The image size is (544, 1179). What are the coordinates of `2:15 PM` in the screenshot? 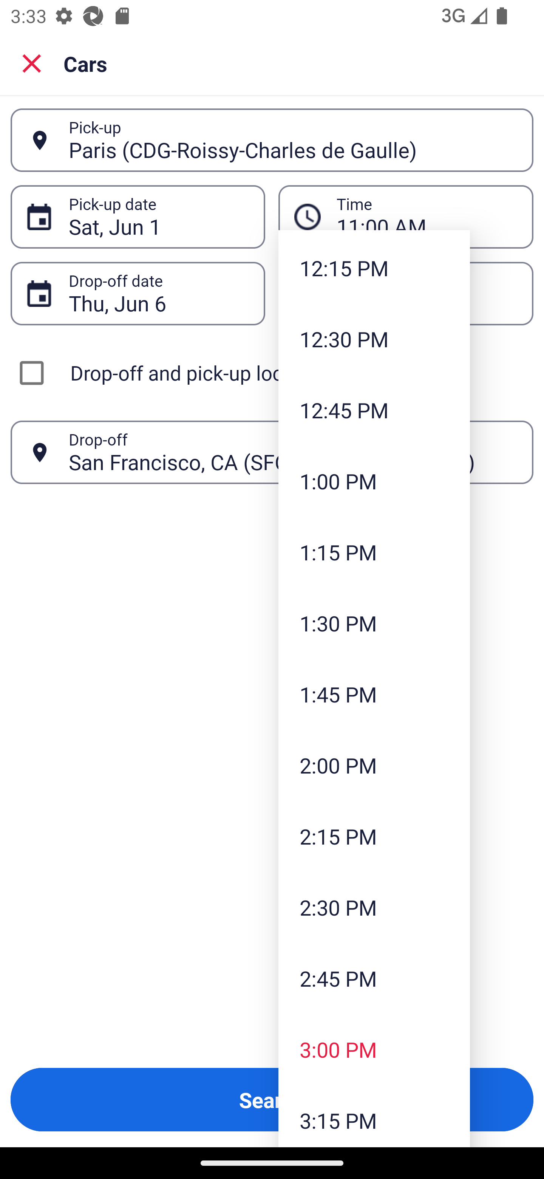 It's located at (374, 836).